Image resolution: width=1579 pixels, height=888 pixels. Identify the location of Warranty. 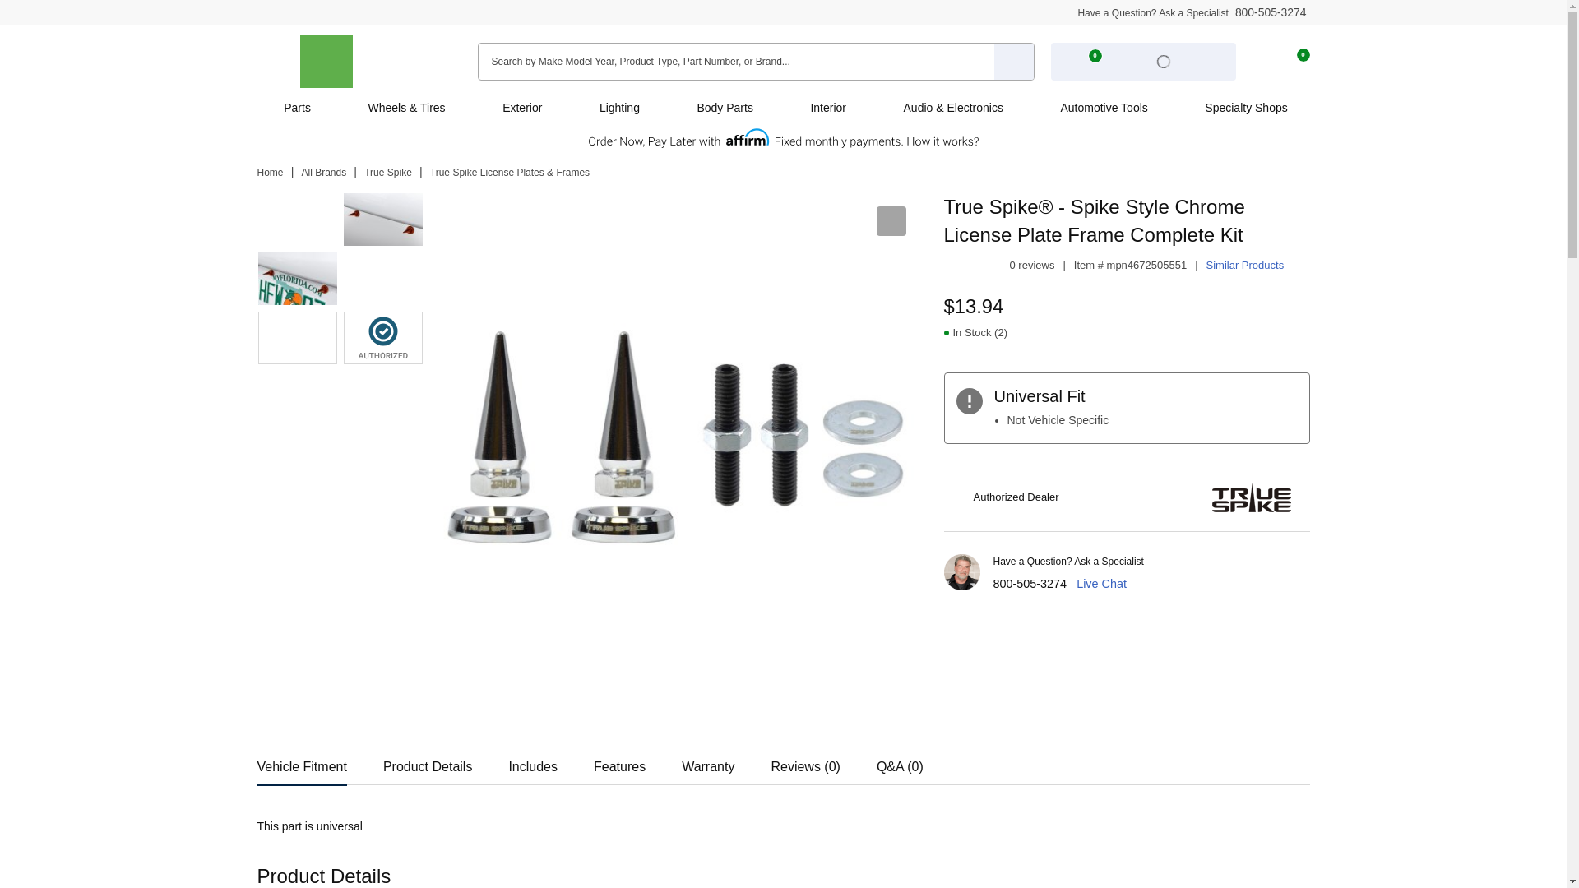
(707, 761).